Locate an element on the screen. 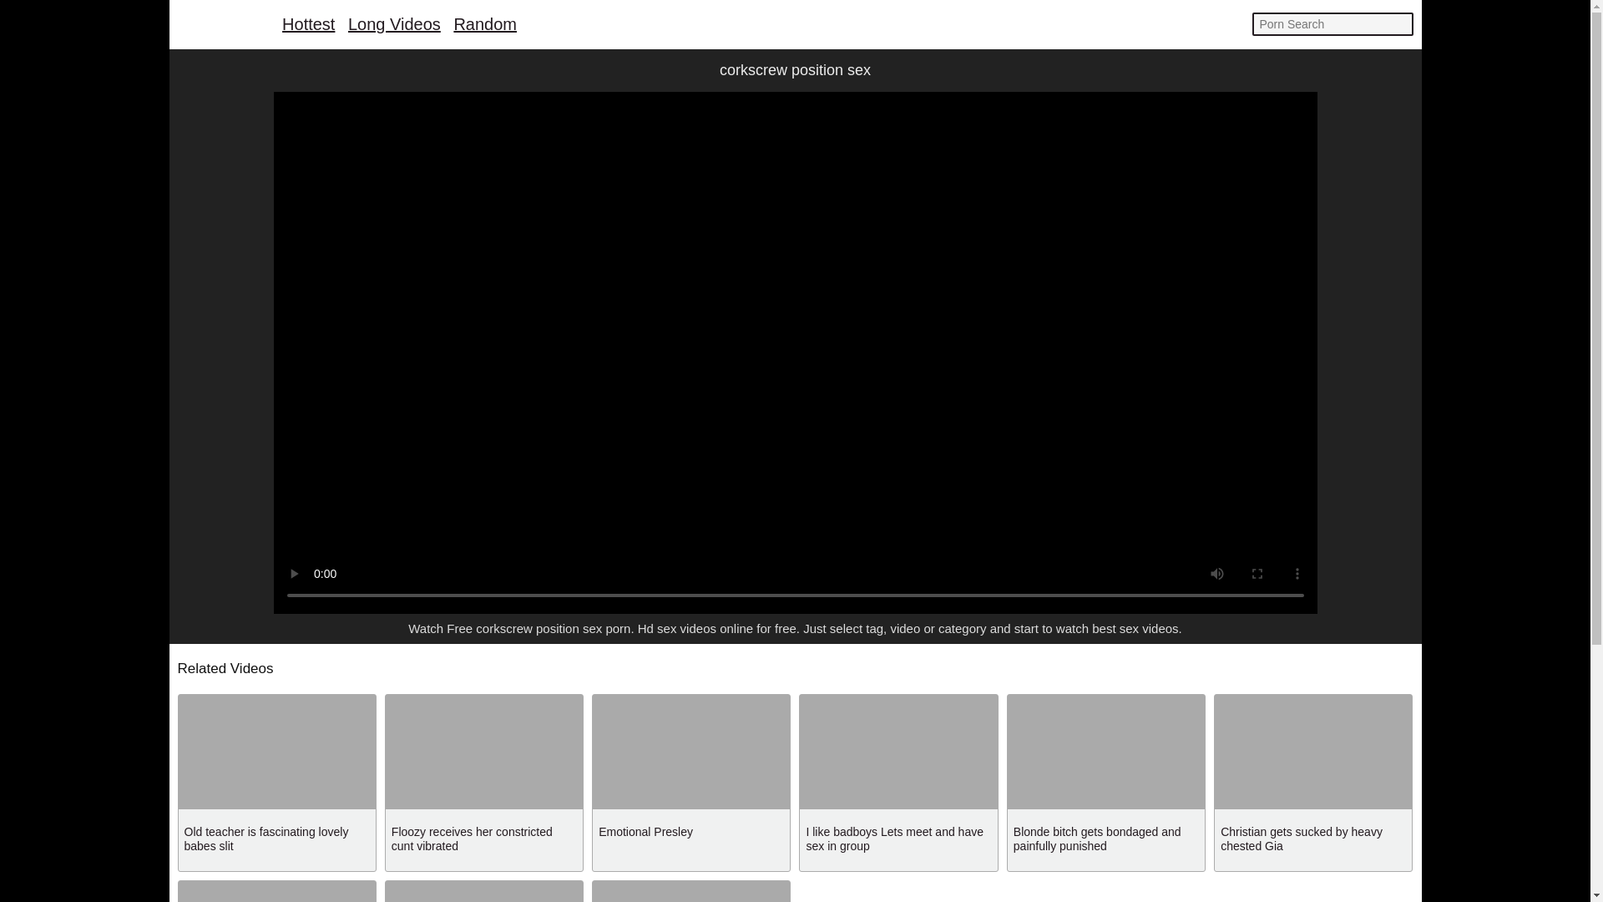 The width and height of the screenshot is (1603, 902). Hottest Videos is located at coordinates (308, 23).